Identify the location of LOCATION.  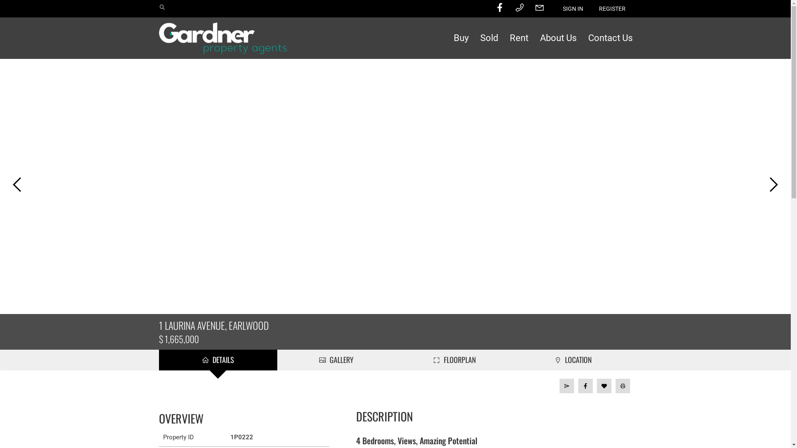
(573, 360).